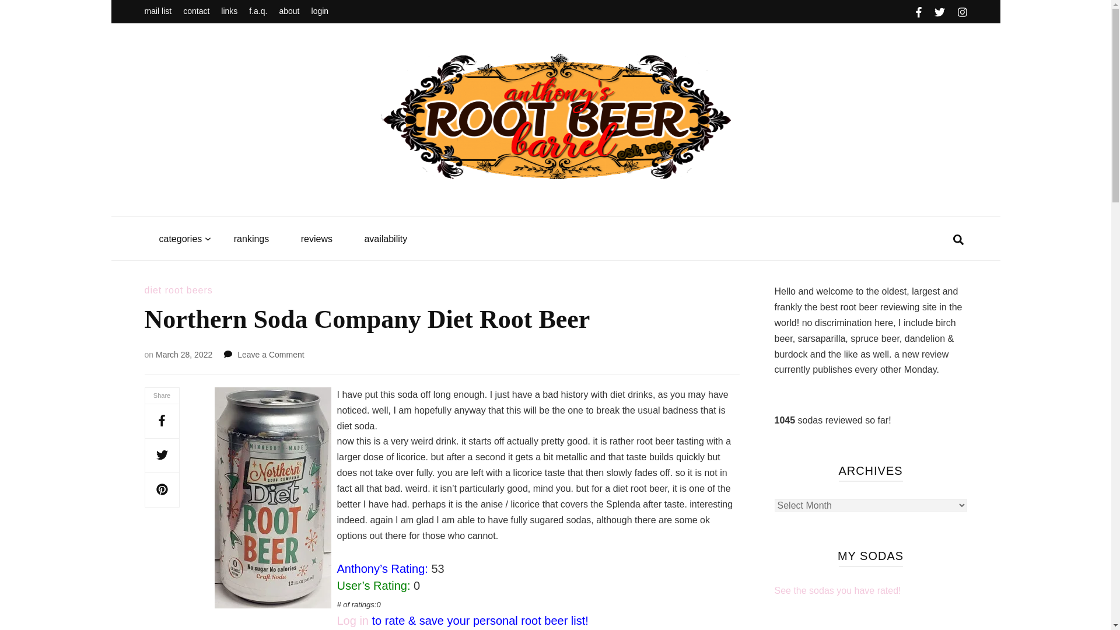 The width and height of the screenshot is (1120, 630). What do you see at coordinates (158, 12) in the screenshot?
I see `mail list` at bounding box center [158, 12].